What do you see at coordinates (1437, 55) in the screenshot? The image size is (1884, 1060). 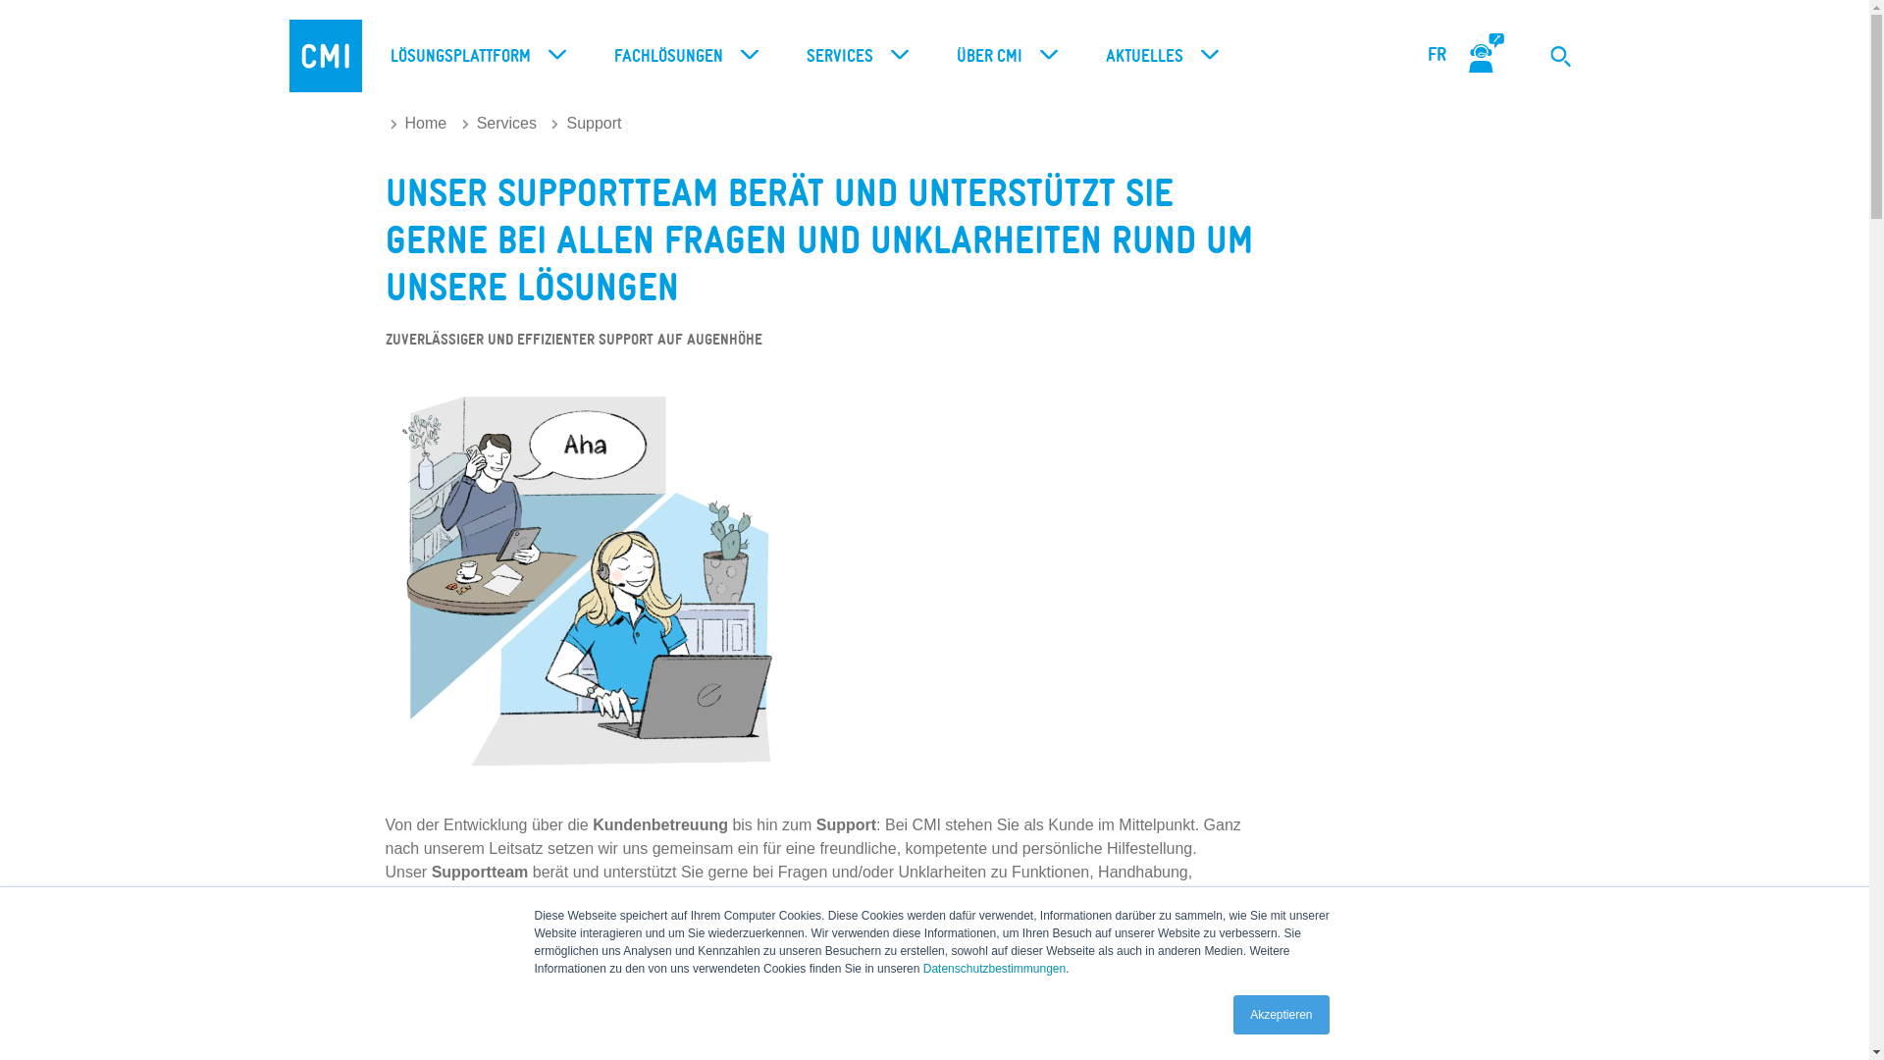 I see `FR` at bounding box center [1437, 55].